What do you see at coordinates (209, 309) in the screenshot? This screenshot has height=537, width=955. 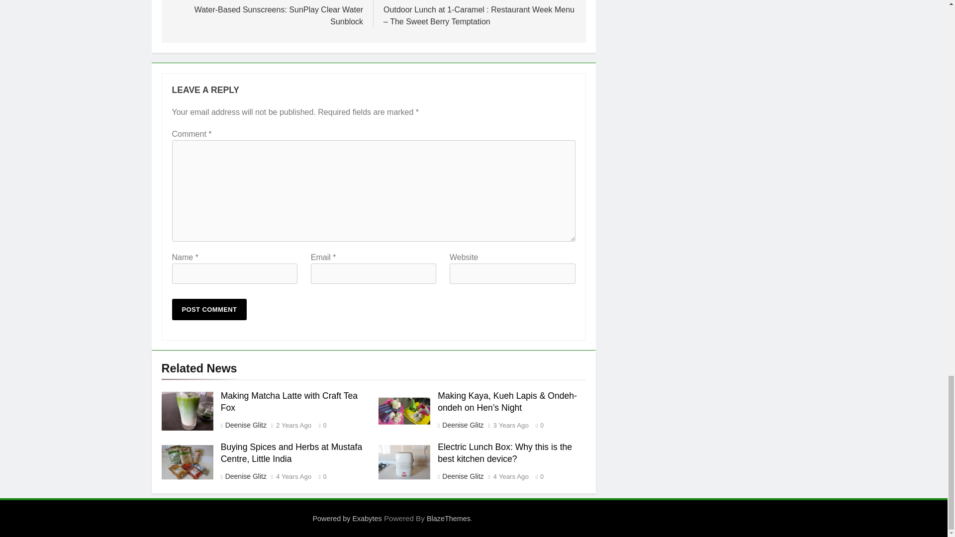 I see `Post Comment` at bounding box center [209, 309].